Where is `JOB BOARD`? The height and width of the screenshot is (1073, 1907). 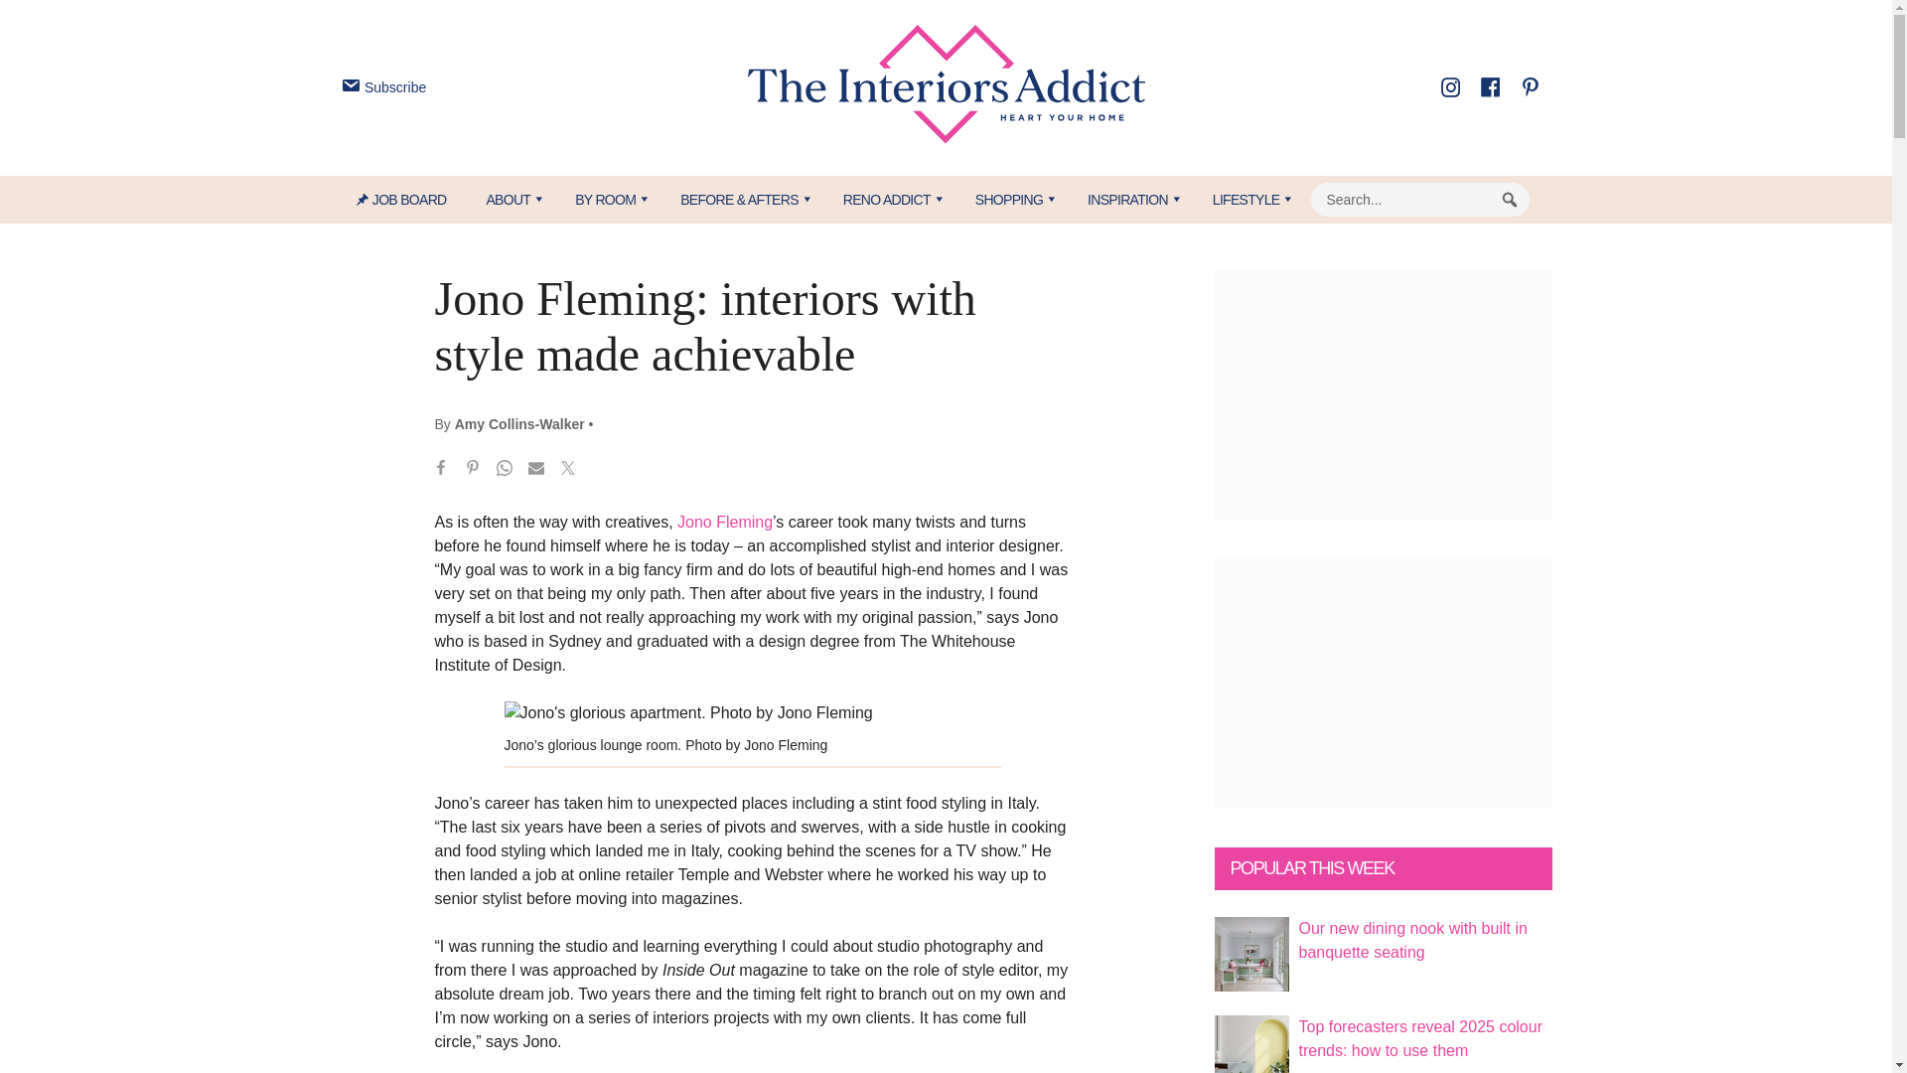
JOB BOARD is located at coordinates (411, 199).